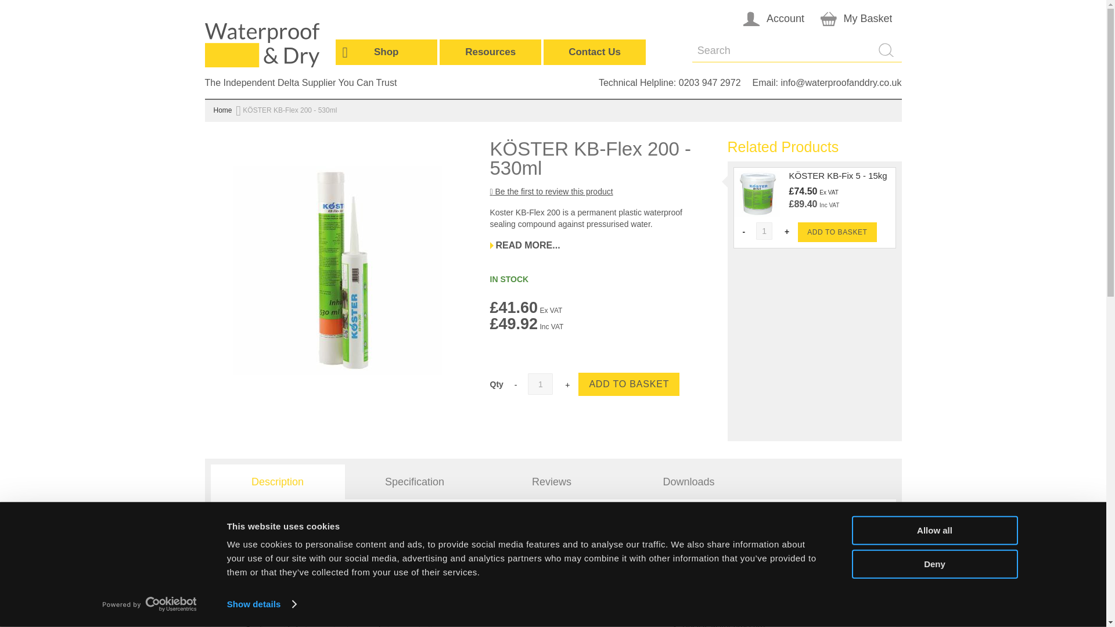  Describe the element at coordinates (890, 49) in the screenshot. I see `Search` at that location.